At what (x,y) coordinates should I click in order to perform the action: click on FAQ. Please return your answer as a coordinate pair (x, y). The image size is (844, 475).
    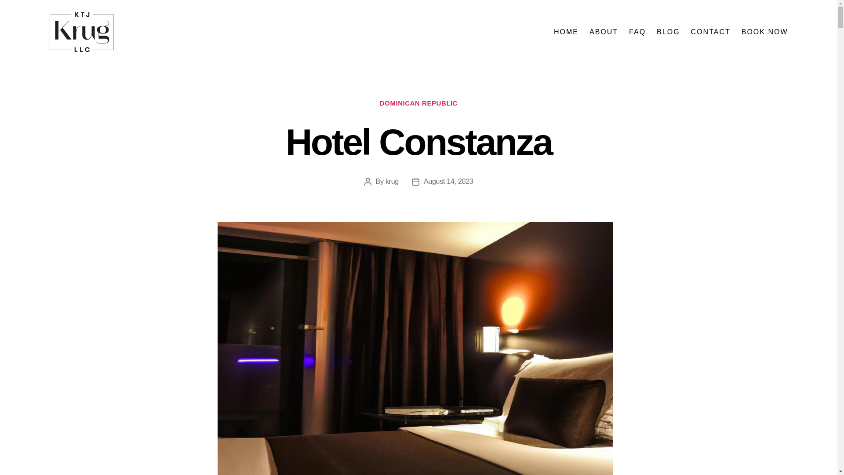
    Looking at the image, I should click on (637, 32).